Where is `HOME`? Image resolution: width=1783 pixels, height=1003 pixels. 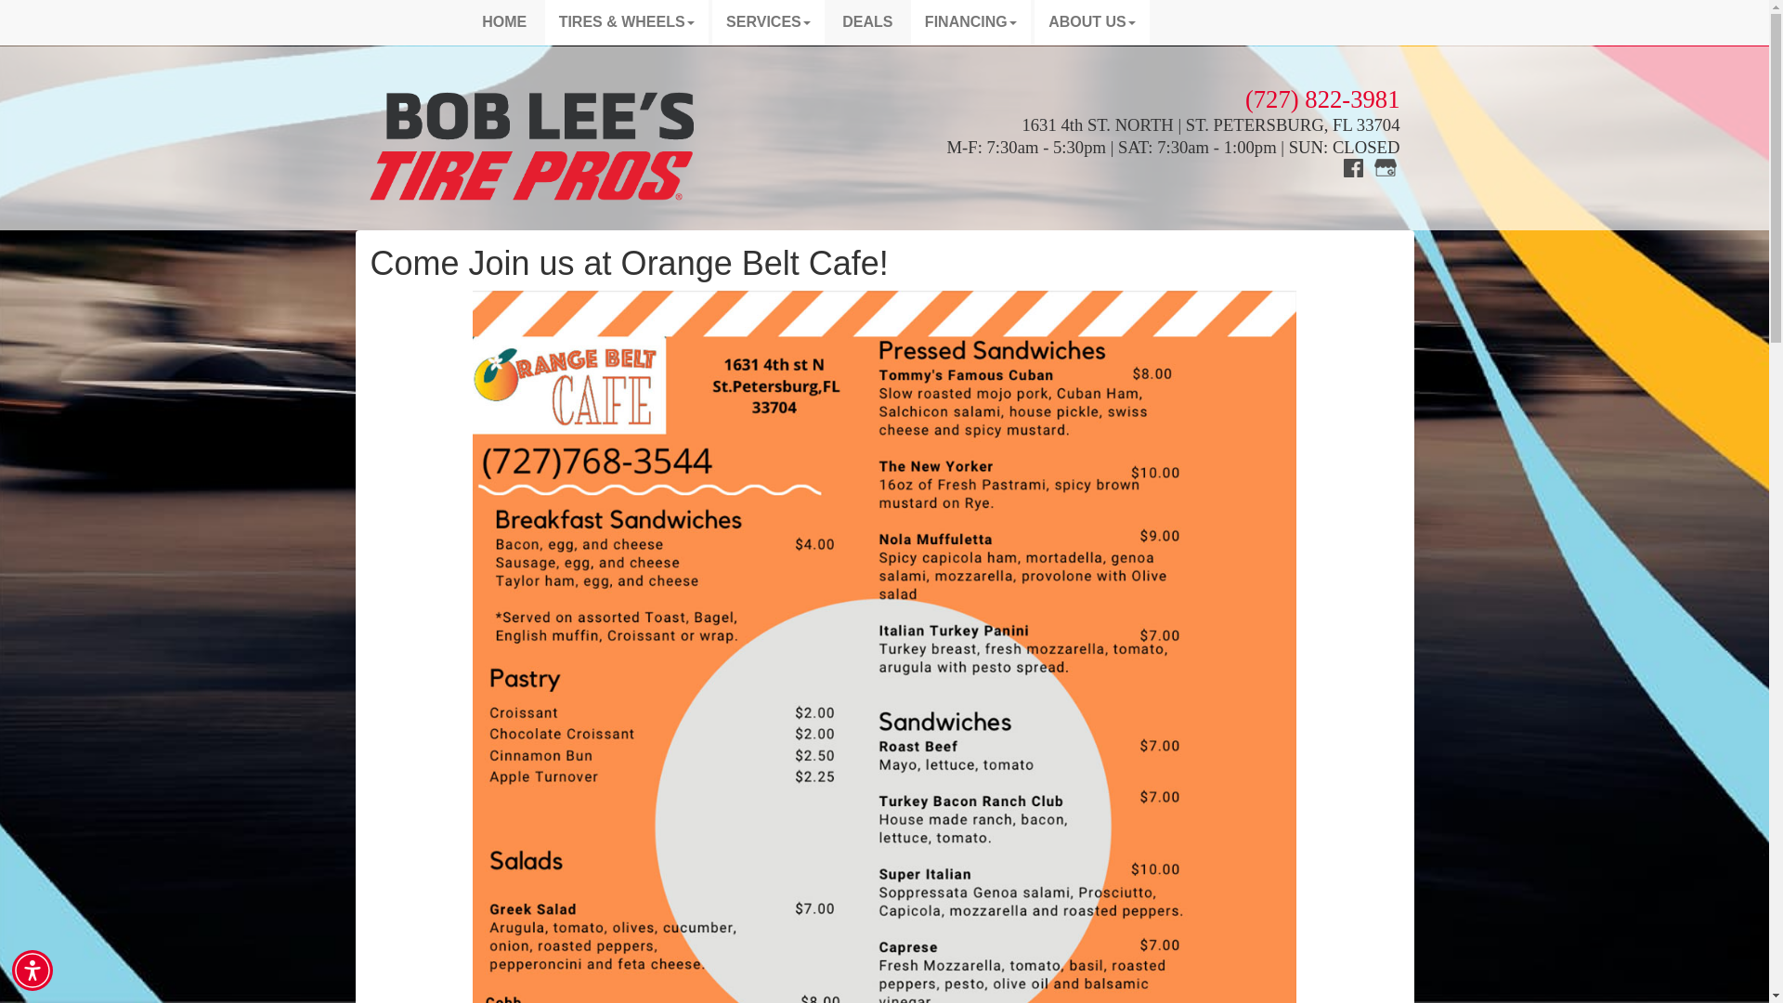 HOME is located at coordinates (503, 22).